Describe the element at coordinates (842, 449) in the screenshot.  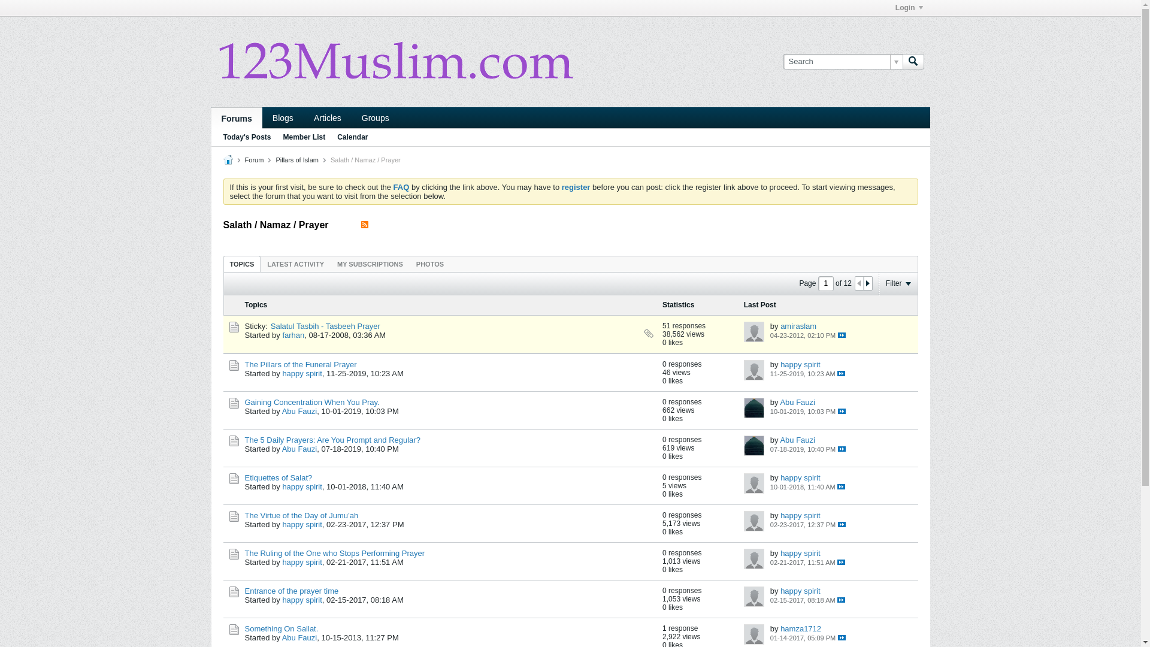
I see ` ` at that location.